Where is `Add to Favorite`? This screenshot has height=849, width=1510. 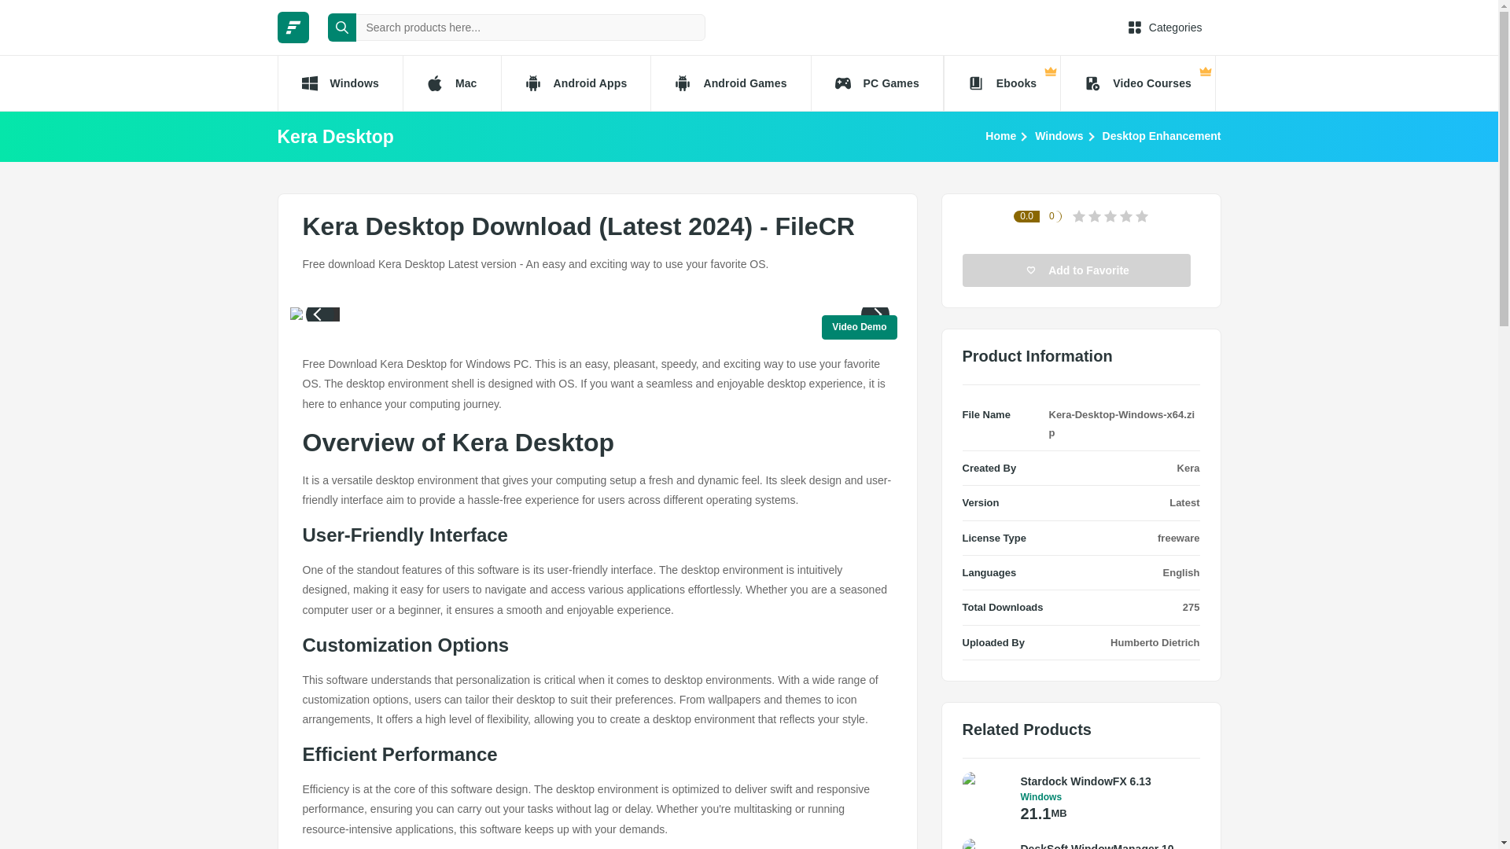 Add to Favorite is located at coordinates (1077, 270).